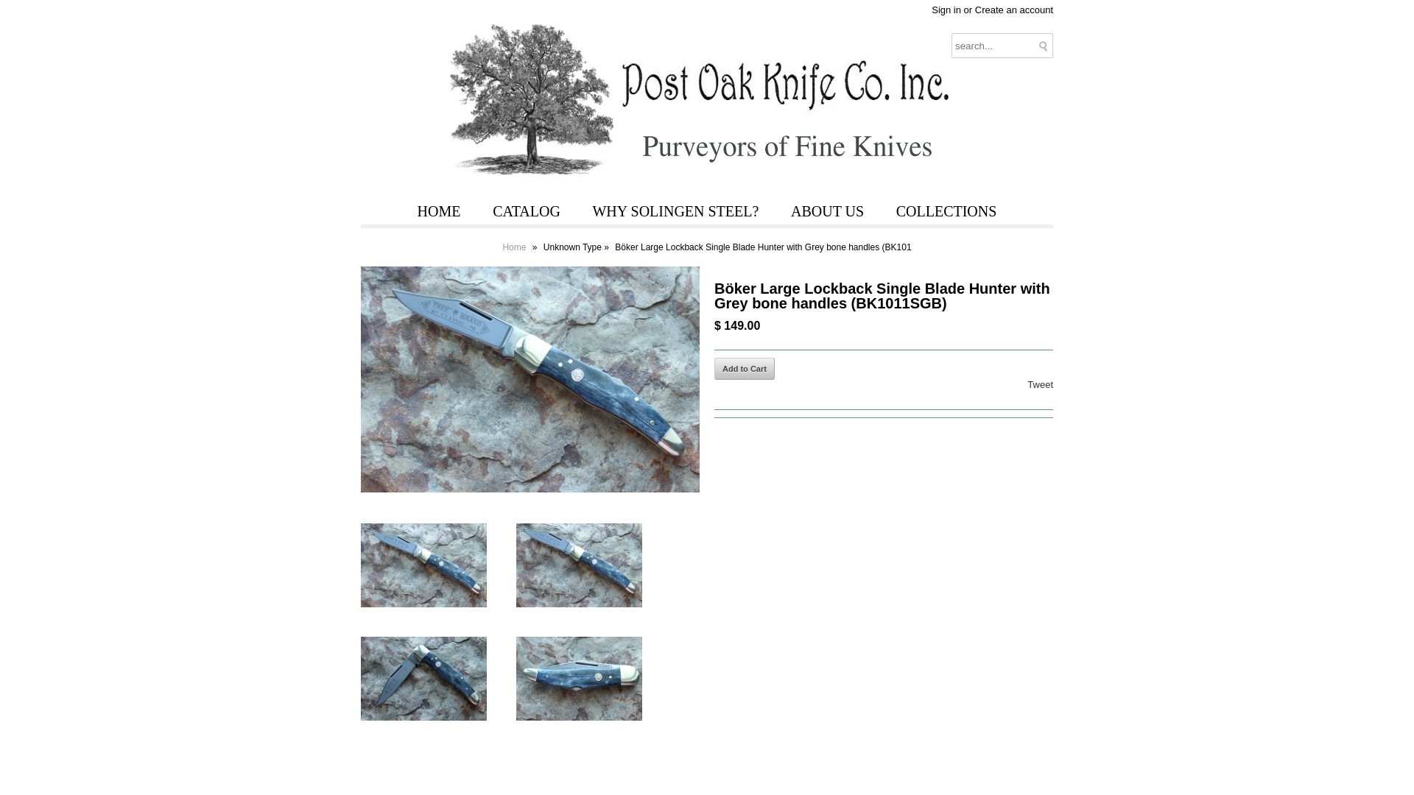 The width and height of the screenshot is (1414, 795). What do you see at coordinates (526, 211) in the screenshot?
I see `CATALOG` at bounding box center [526, 211].